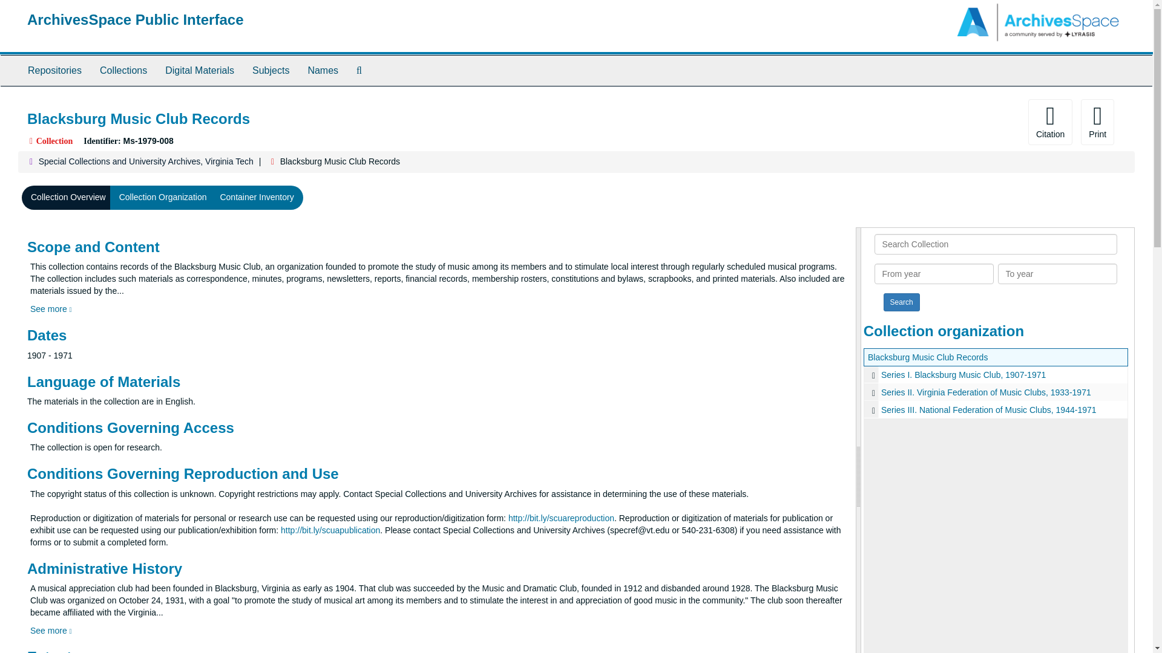 This screenshot has width=1162, height=653. I want to click on Collection Organization, so click(163, 197).